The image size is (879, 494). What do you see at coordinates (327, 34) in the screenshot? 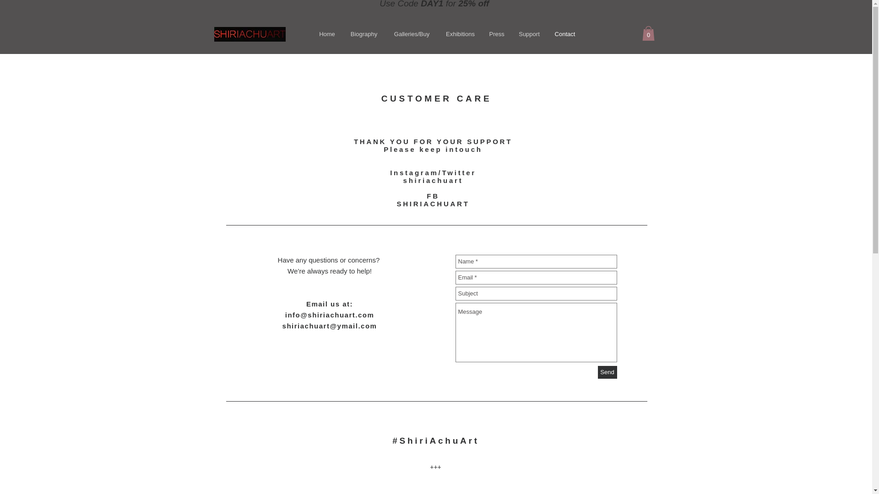
I see `Home` at bounding box center [327, 34].